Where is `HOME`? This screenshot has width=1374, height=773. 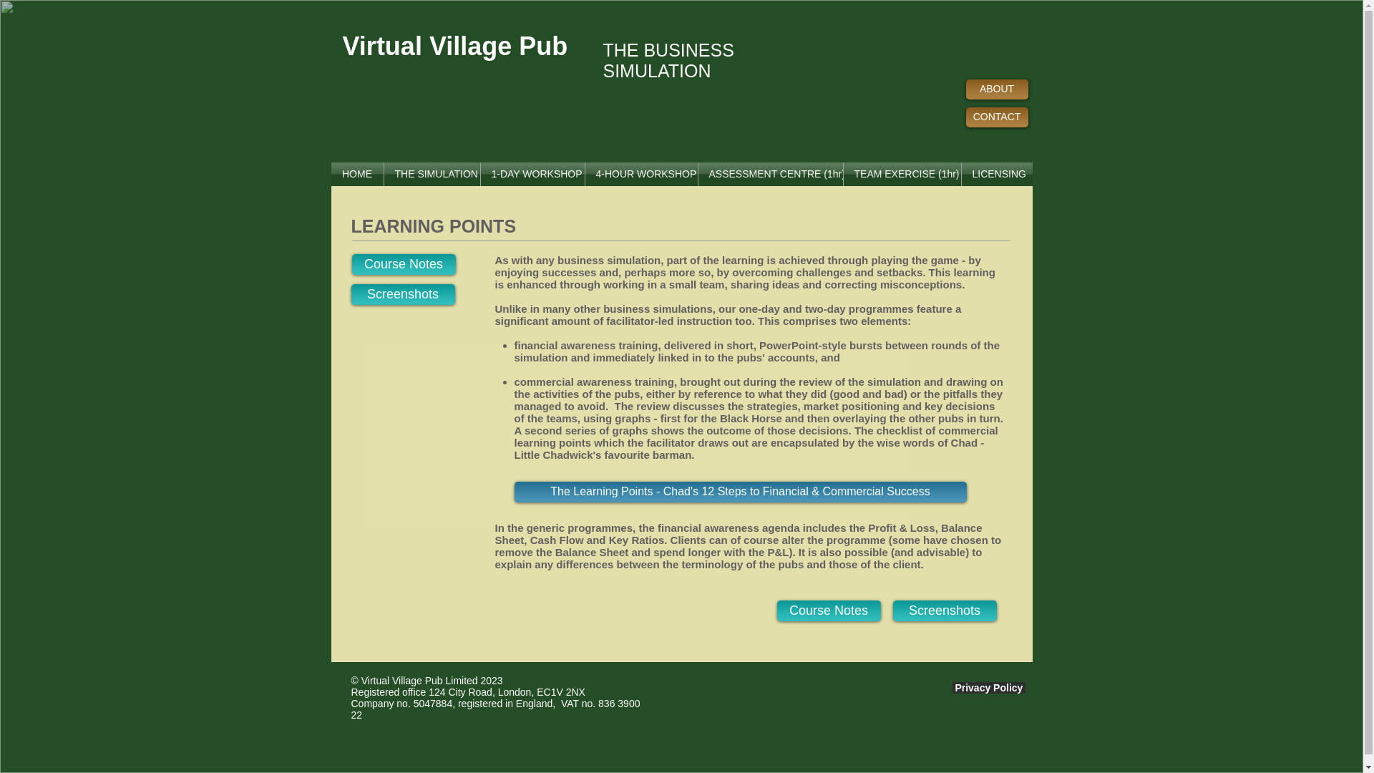
HOME is located at coordinates (356, 174).